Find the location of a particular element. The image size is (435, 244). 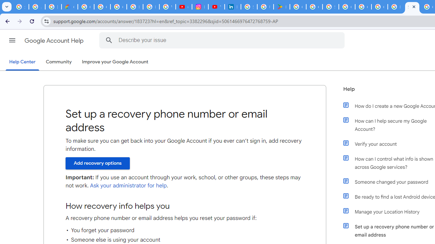

Describe your issue is located at coordinates (223, 40).